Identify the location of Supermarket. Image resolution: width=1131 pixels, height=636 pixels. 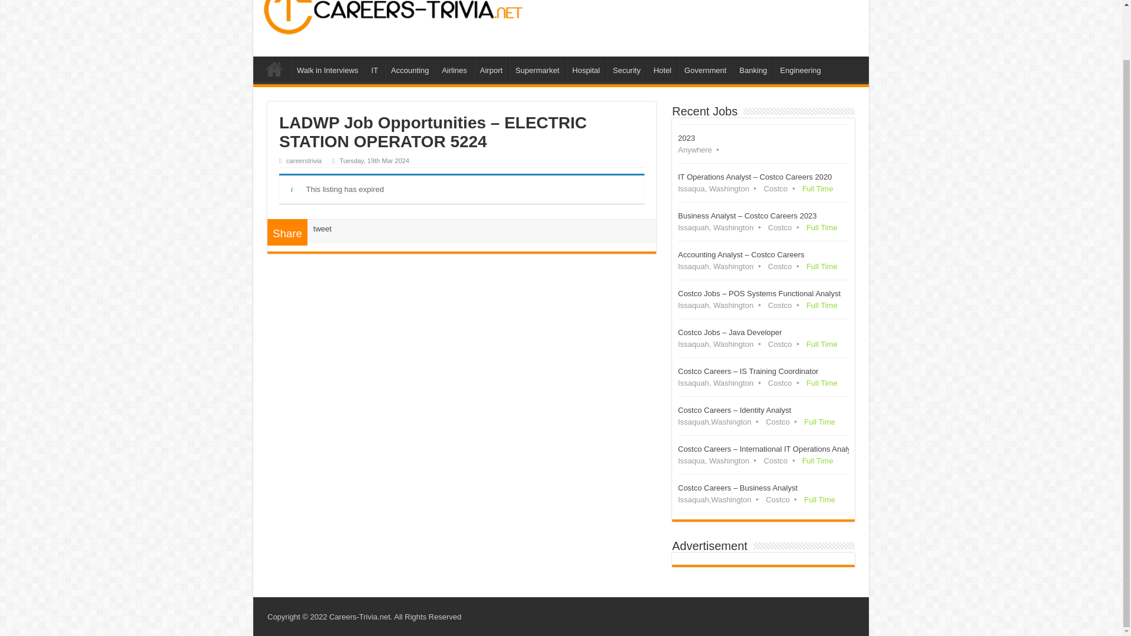
(537, 69).